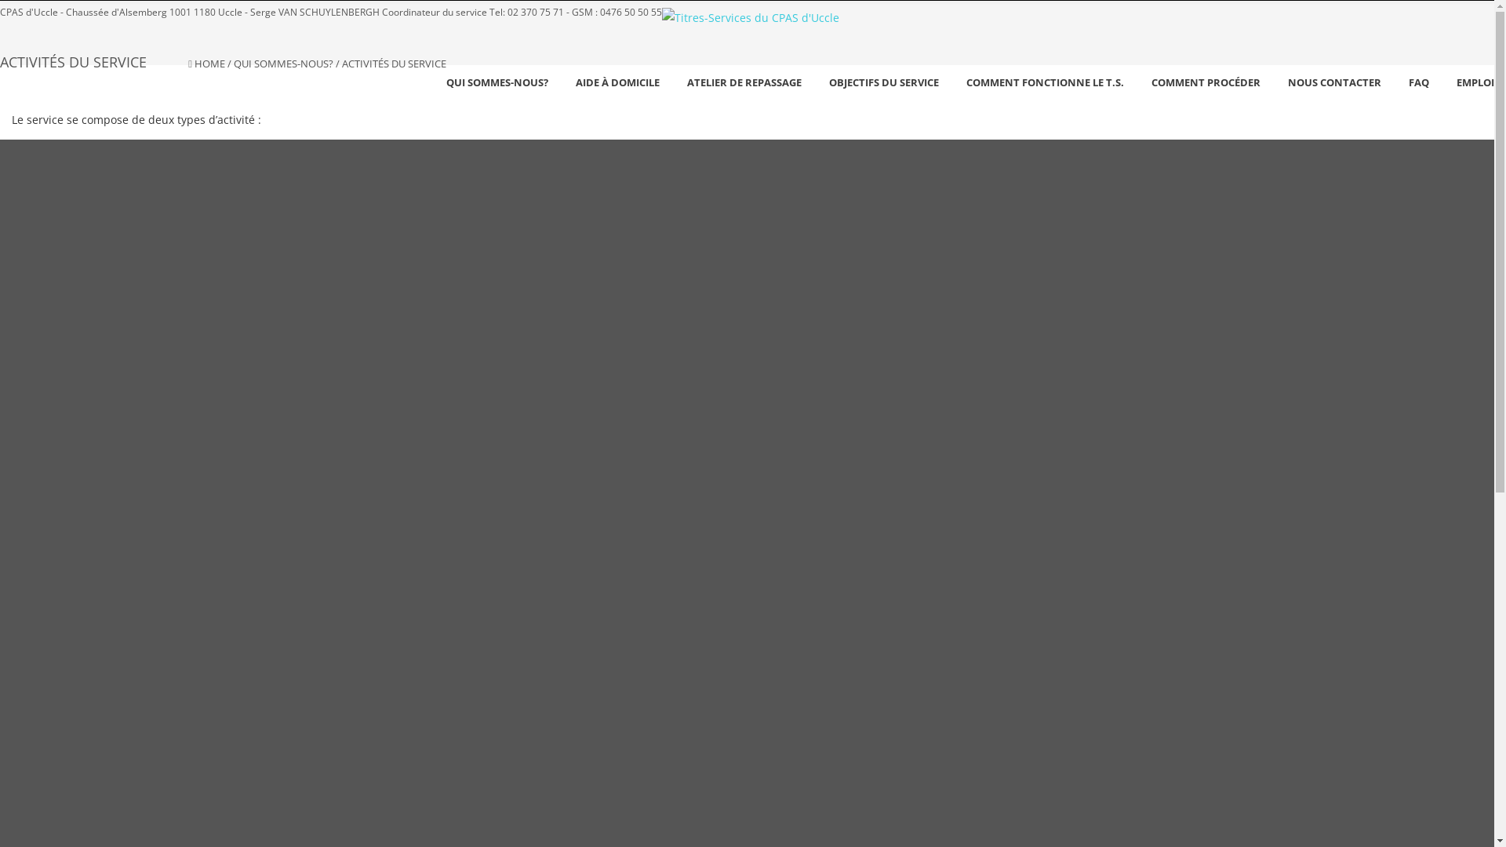 This screenshot has width=1506, height=847. I want to click on QUI SOMMES-NOUS?, so click(497, 82).